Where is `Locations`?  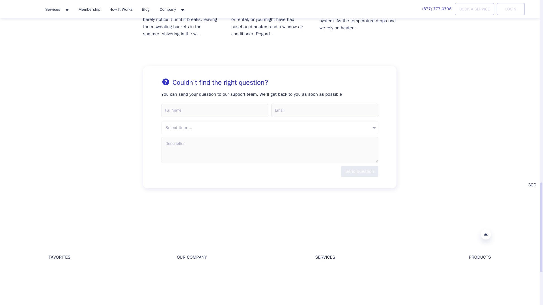
Locations is located at coordinates (57, 298).